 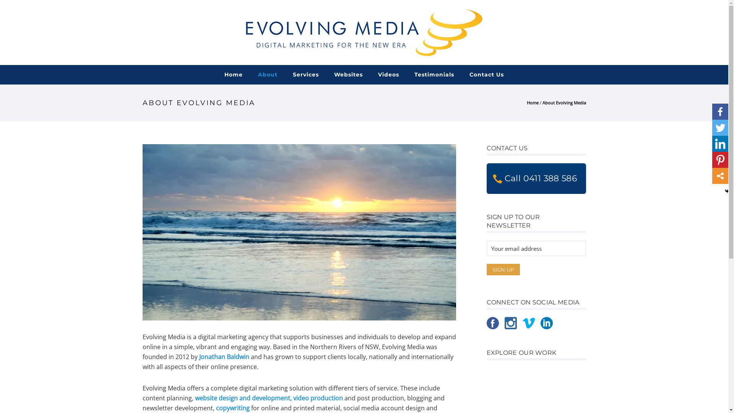 I want to click on Hide, so click(x=727, y=191).